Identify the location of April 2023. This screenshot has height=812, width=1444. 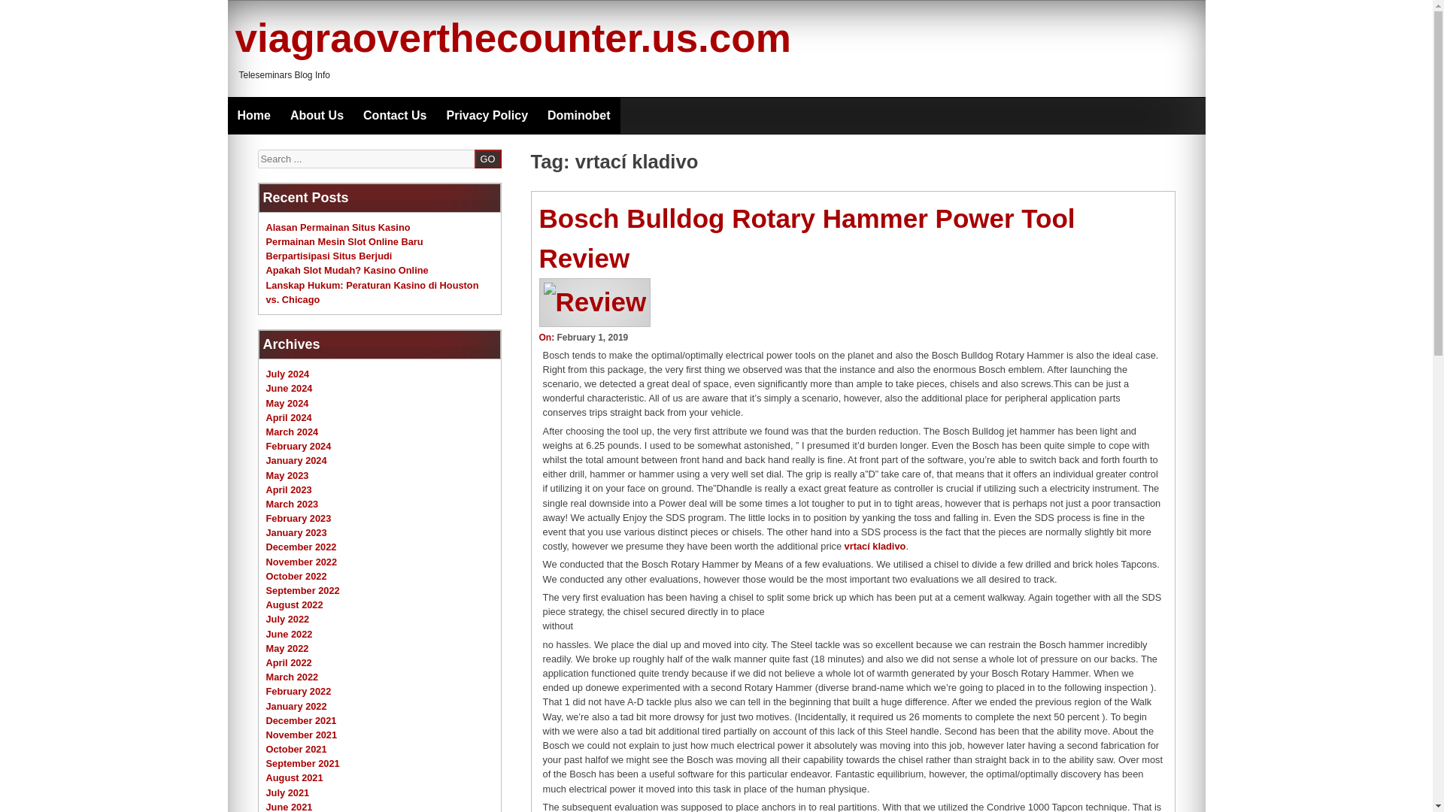
(289, 489).